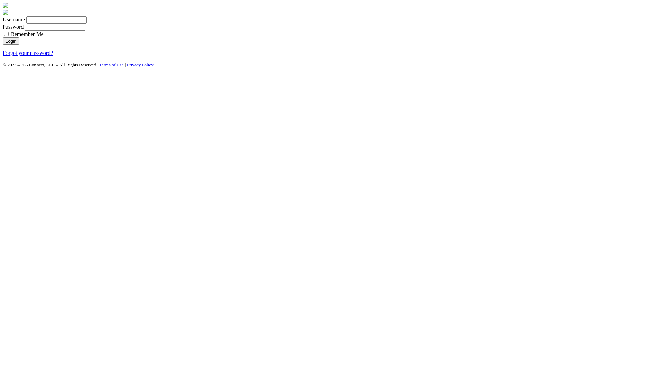 This screenshot has width=655, height=368. Describe the element at coordinates (11, 41) in the screenshot. I see `Login` at that location.